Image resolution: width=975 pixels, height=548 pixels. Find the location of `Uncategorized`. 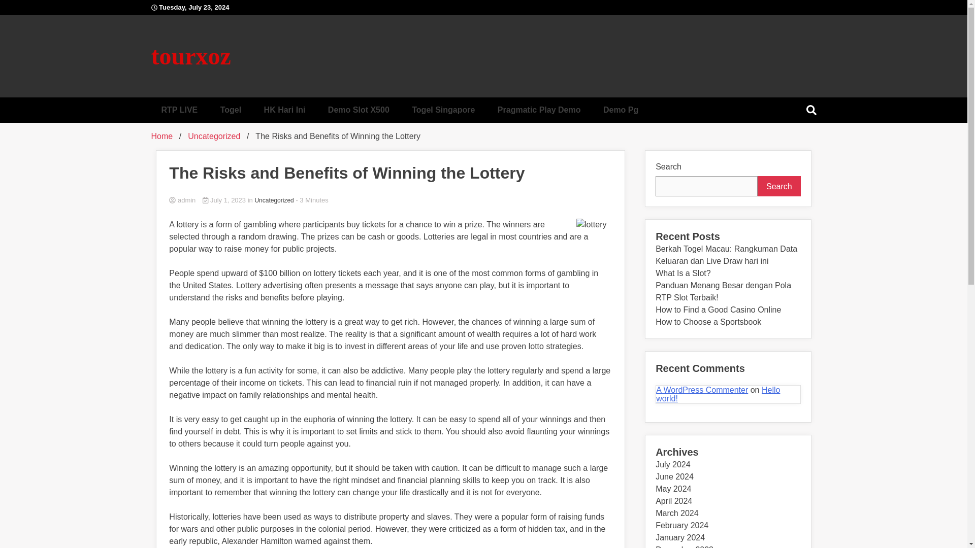

Uncategorized is located at coordinates (274, 200).